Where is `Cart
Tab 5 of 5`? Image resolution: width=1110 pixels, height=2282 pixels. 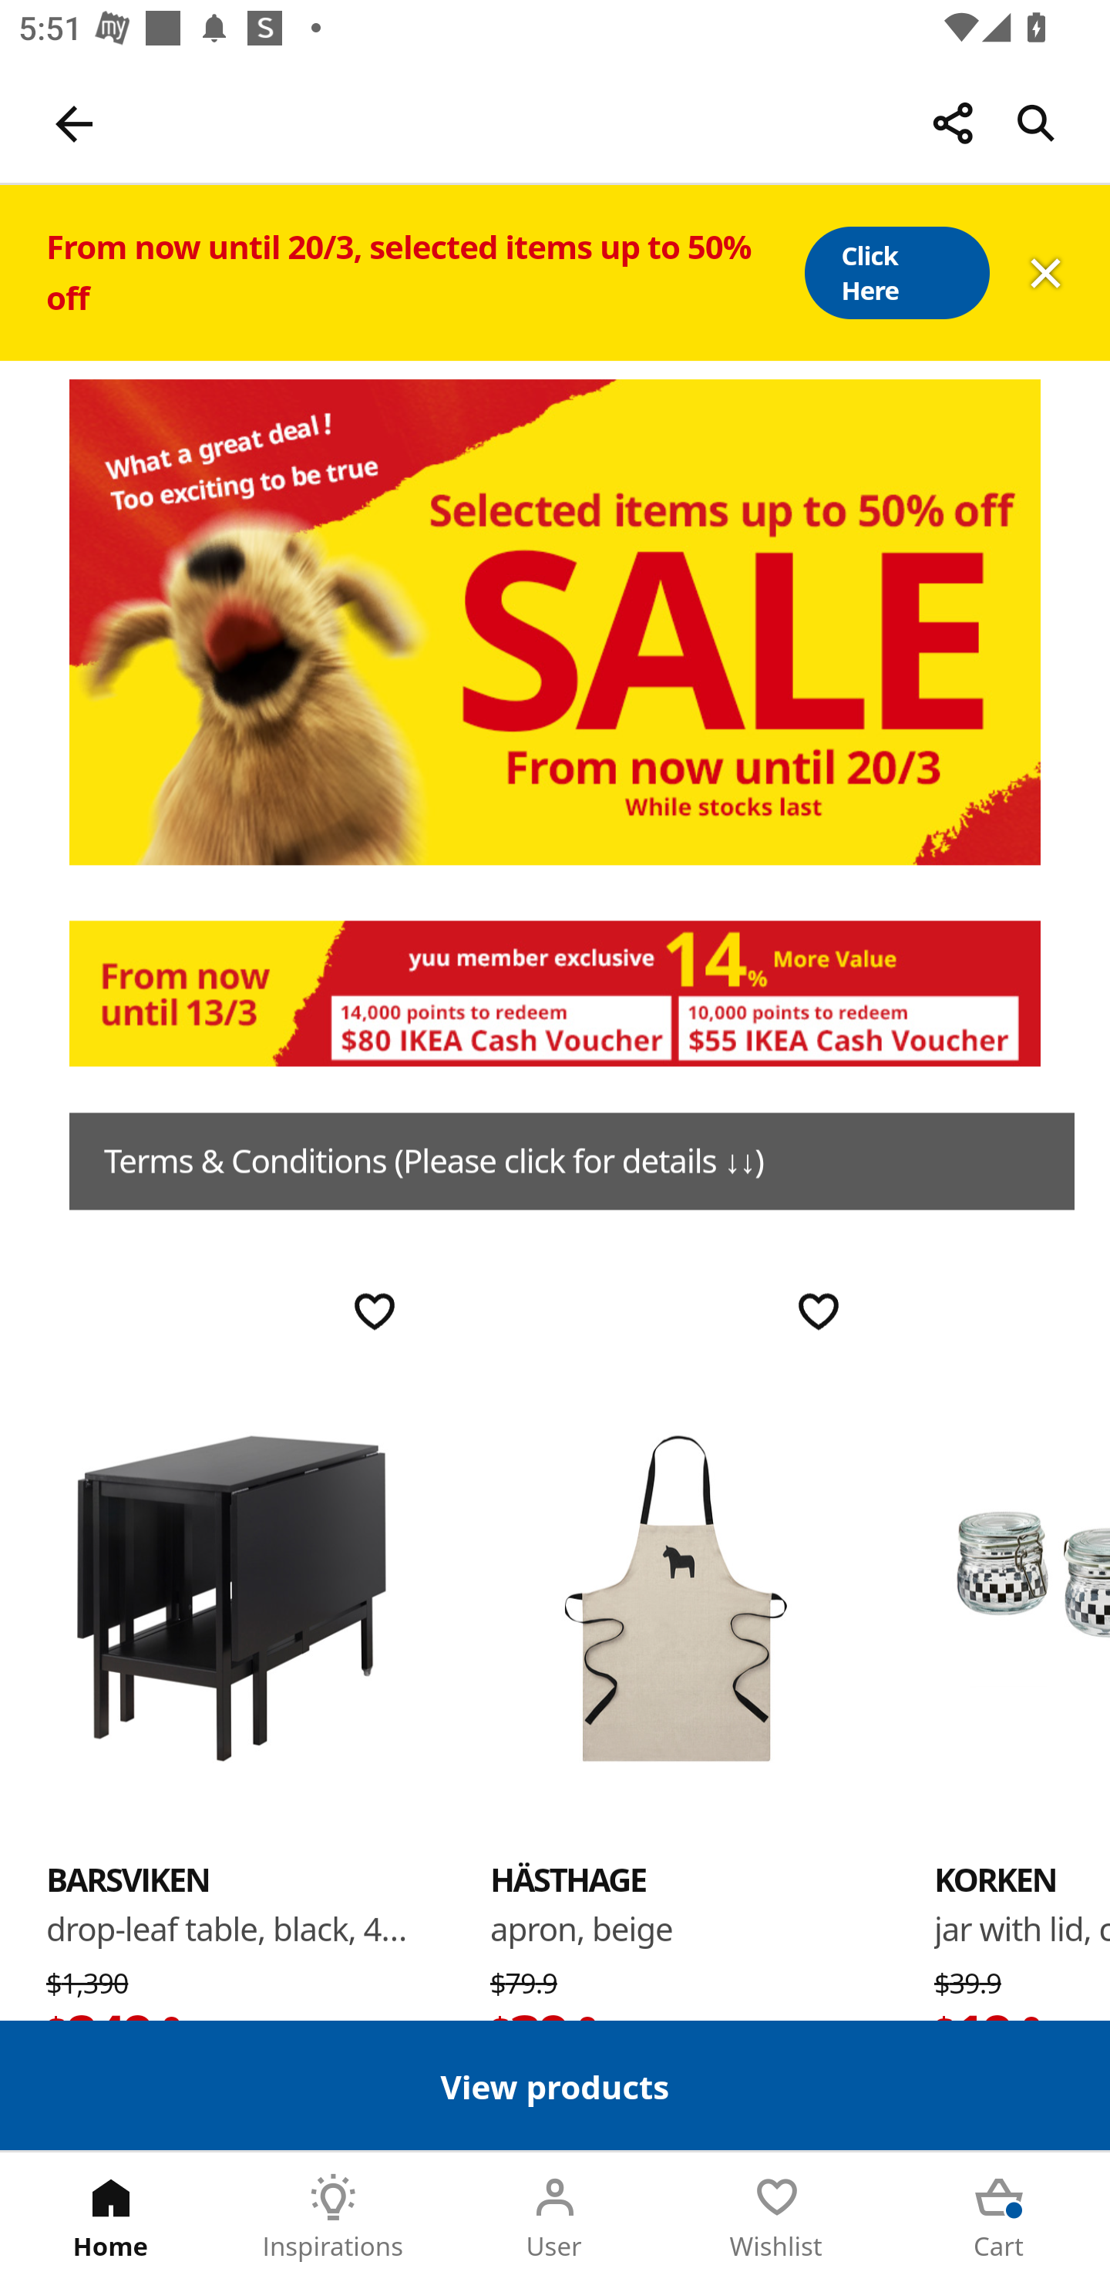 Cart
Tab 5 of 5 is located at coordinates (999, 2217).